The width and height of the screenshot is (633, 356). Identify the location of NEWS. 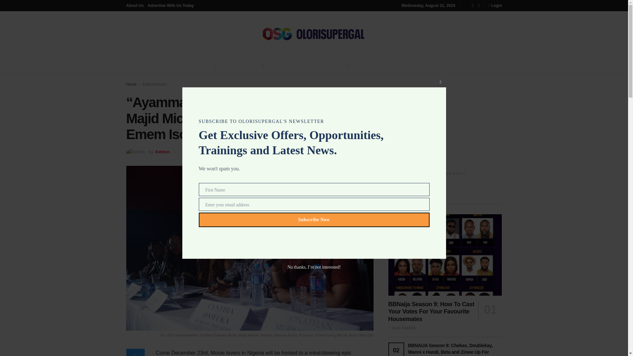
(208, 67).